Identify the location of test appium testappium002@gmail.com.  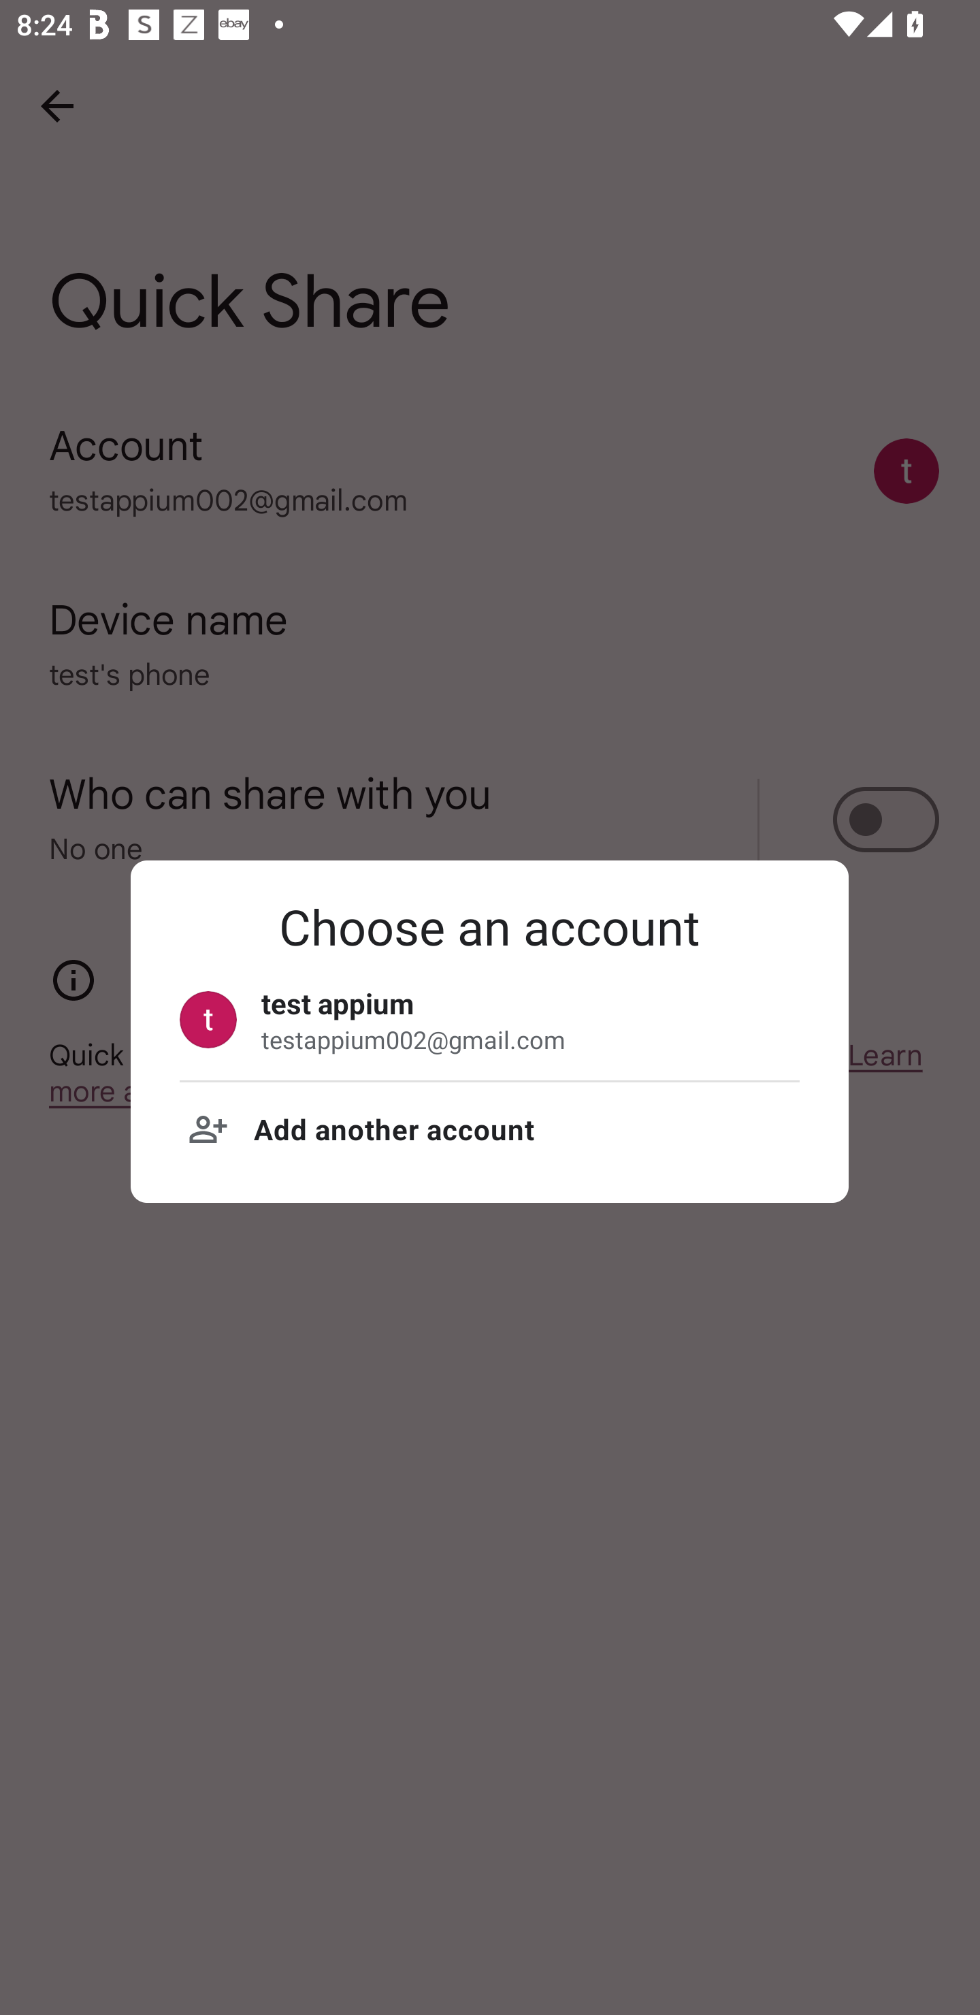
(489, 1019).